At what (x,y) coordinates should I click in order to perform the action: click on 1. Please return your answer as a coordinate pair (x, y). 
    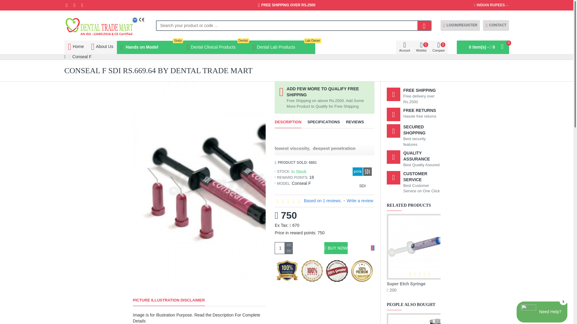
    Looking at the image, I should click on (405, 47).